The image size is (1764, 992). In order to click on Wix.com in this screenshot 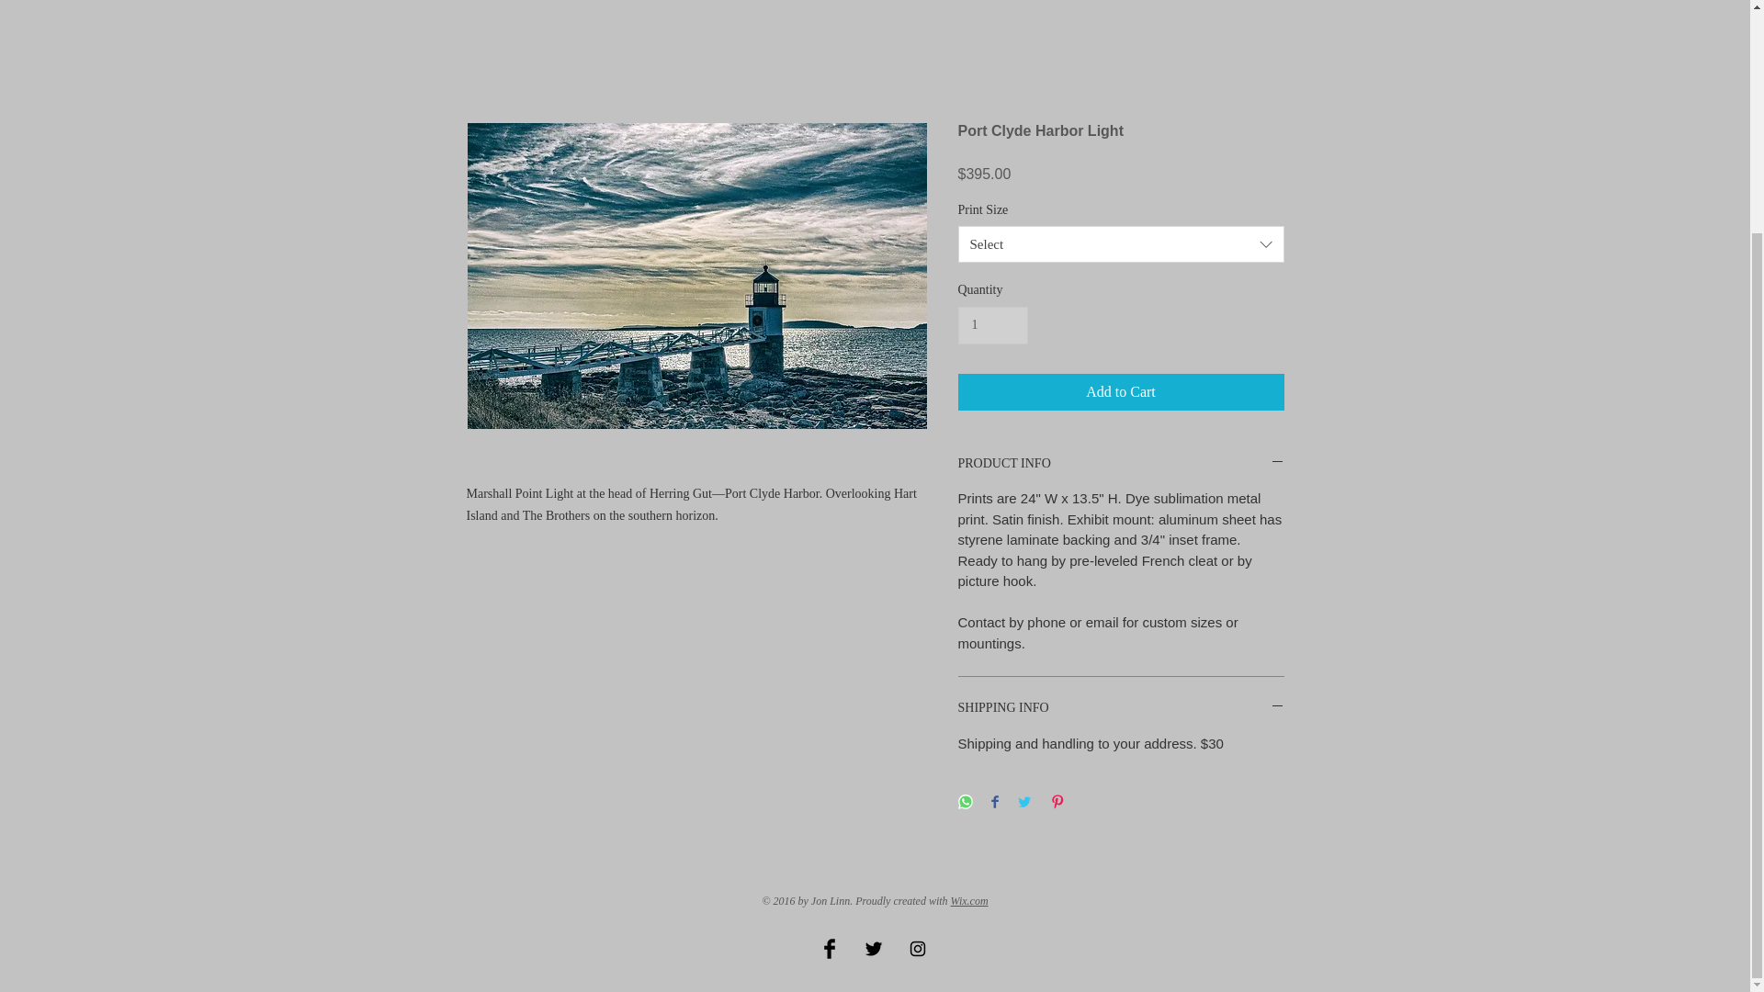, I will do `click(968, 901)`.